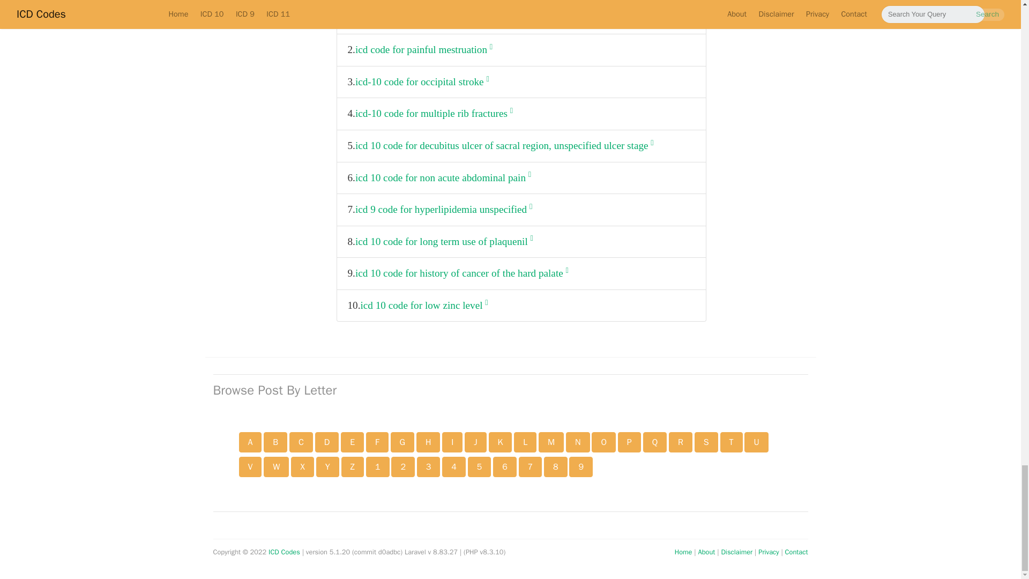  Describe the element at coordinates (475, 442) in the screenshot. I see `J` at that location.